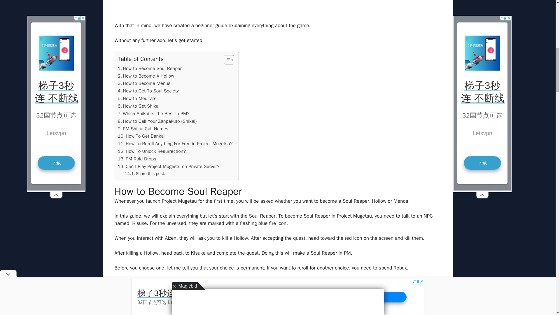 This screenshot has width=560, height=315. What do you see at coordinates (175, 143) in the screenshot?
I see `How To Reroll Anything For Free in Project Mugetsu?` at bounding box center [175, 143].